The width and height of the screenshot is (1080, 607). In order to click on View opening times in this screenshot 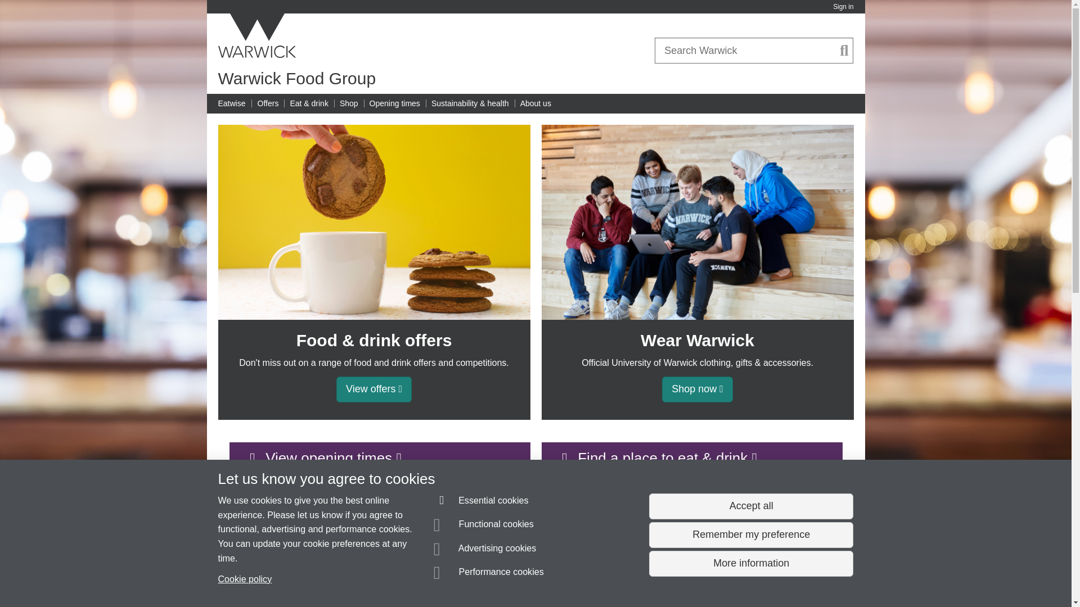, I will do `click(379, 458)`.